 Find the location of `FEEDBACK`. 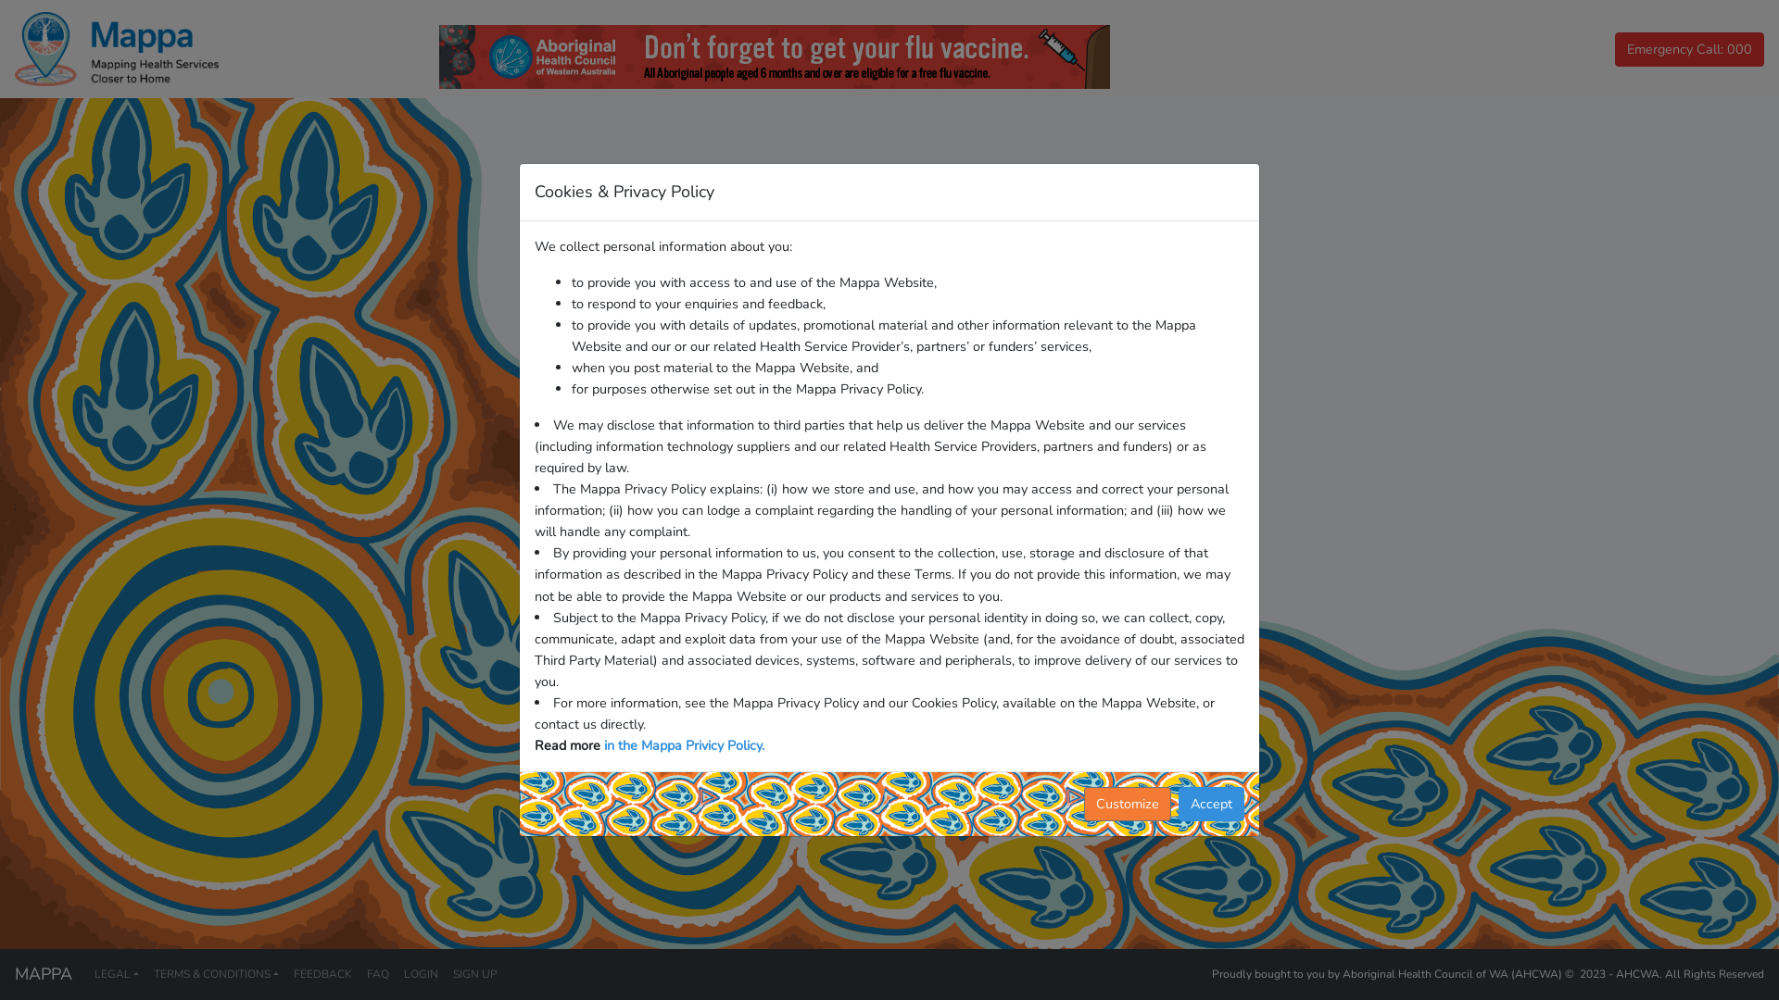

FEEDBACK is located at coordinates (322, 974).